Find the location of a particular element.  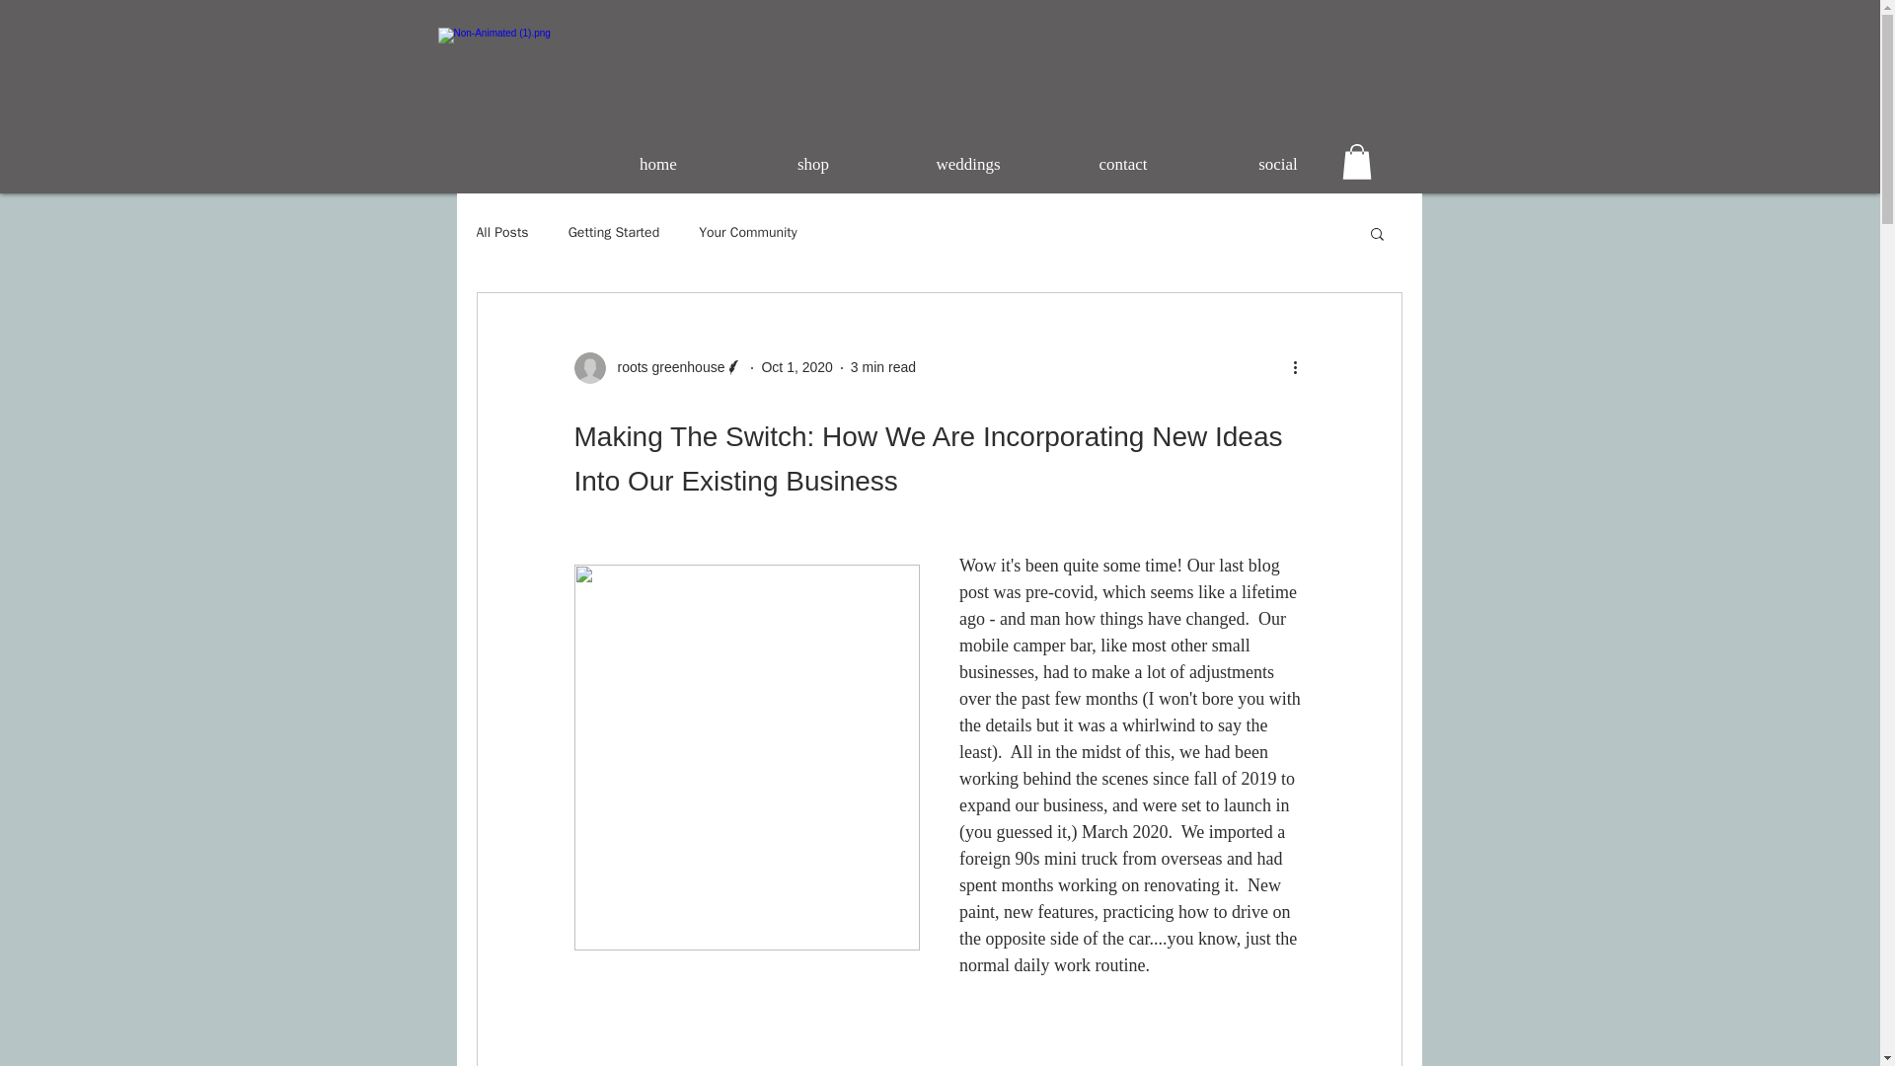

roots greenhouse is located at coordinates (665, 367).